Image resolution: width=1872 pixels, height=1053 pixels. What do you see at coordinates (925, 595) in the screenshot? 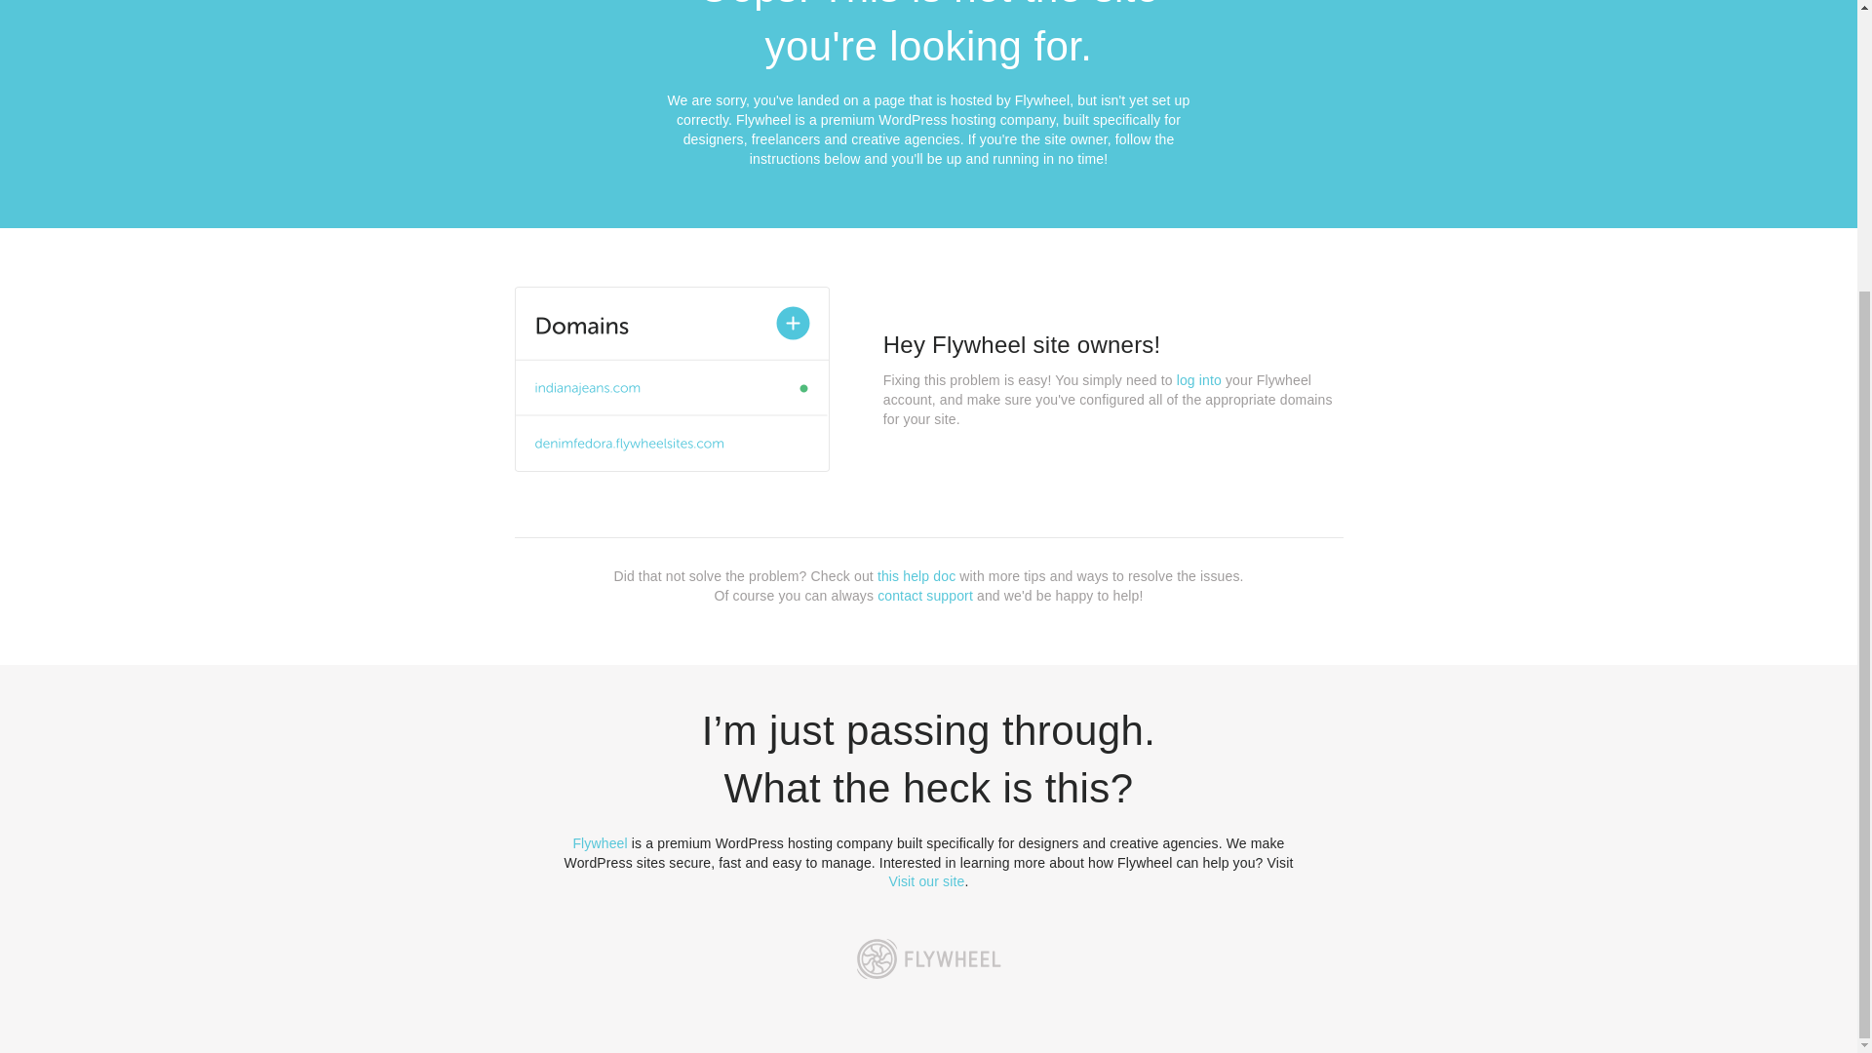
I see `contact support` at bounding box center [925, 595].